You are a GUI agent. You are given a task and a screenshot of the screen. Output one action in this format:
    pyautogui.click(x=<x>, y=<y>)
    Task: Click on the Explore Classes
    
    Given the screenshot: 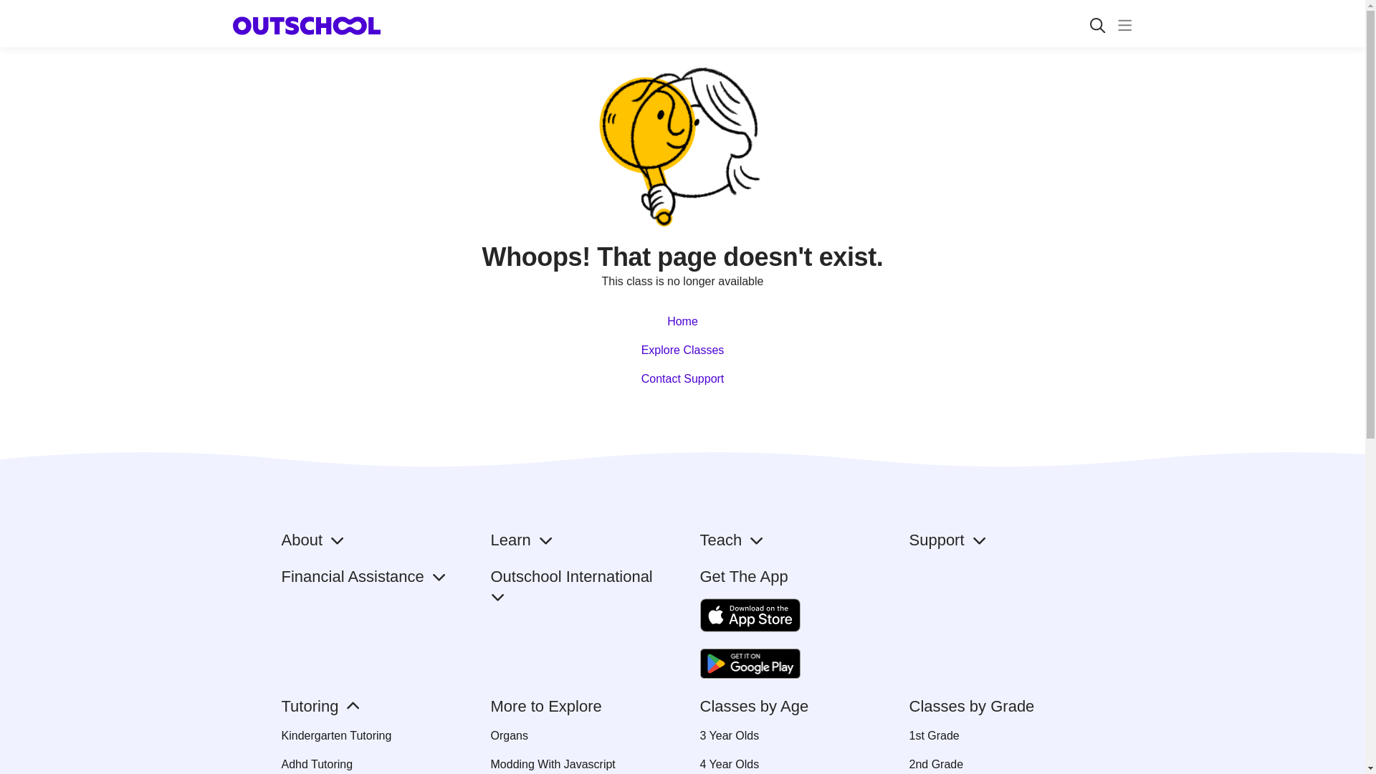 What is the action you would take?
    pyautogui.click(x=682, y=350)
    